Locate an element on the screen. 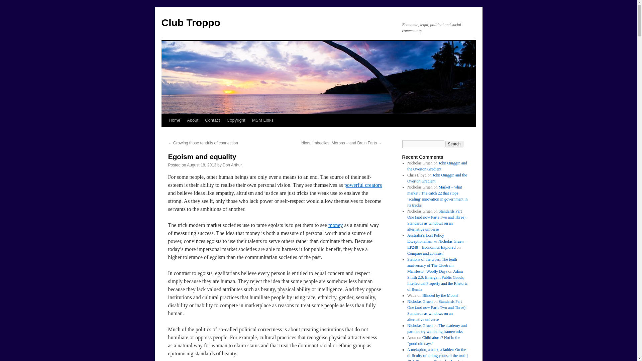  money is located at coordinates (335, 225).